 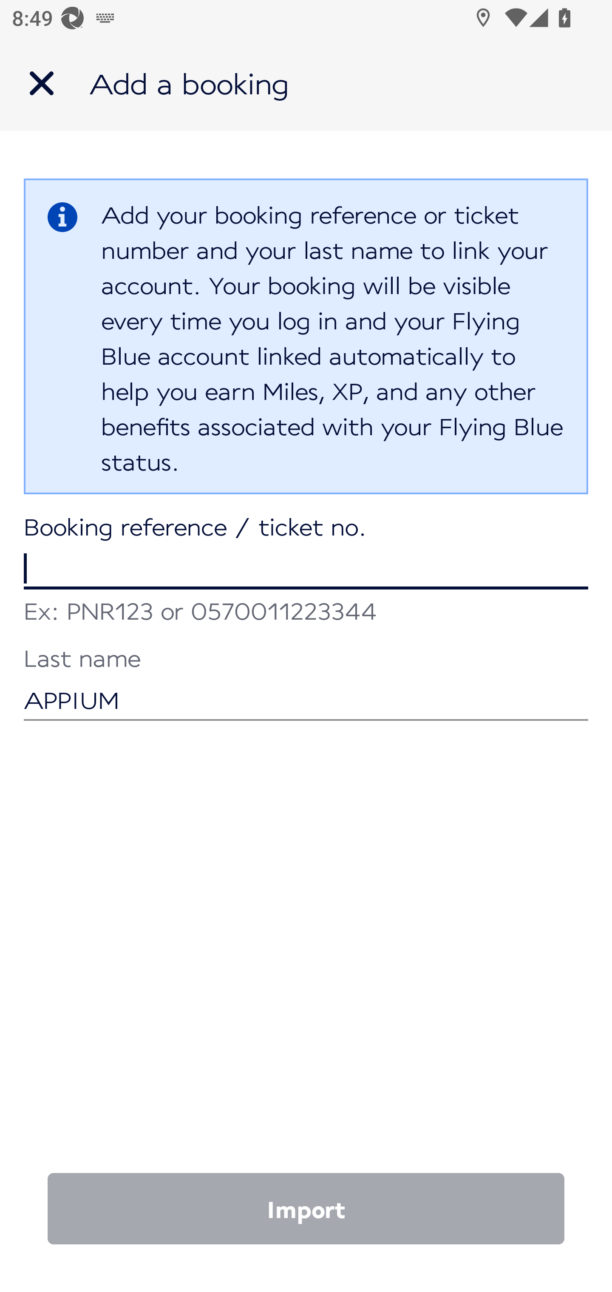 I want to click on Import, so click(x=306, y=1209).